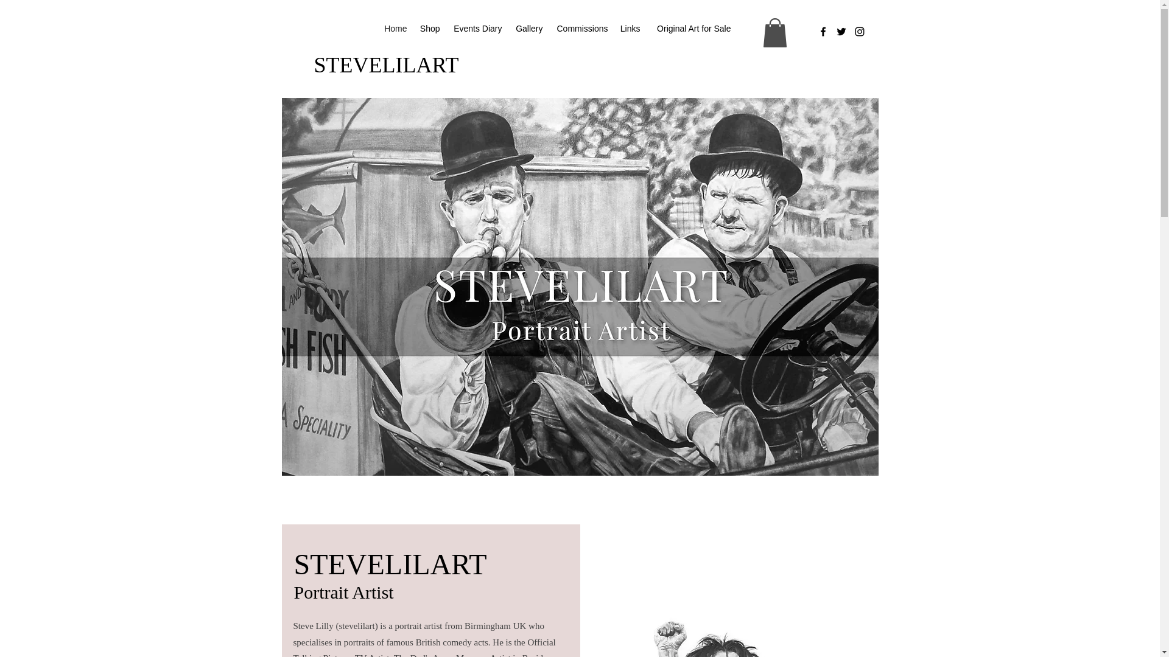 The width and height of the screenshot is (1169, 657). Describe the element at coordinates (630, 28) in the screenshot. I see `Links` at that location.